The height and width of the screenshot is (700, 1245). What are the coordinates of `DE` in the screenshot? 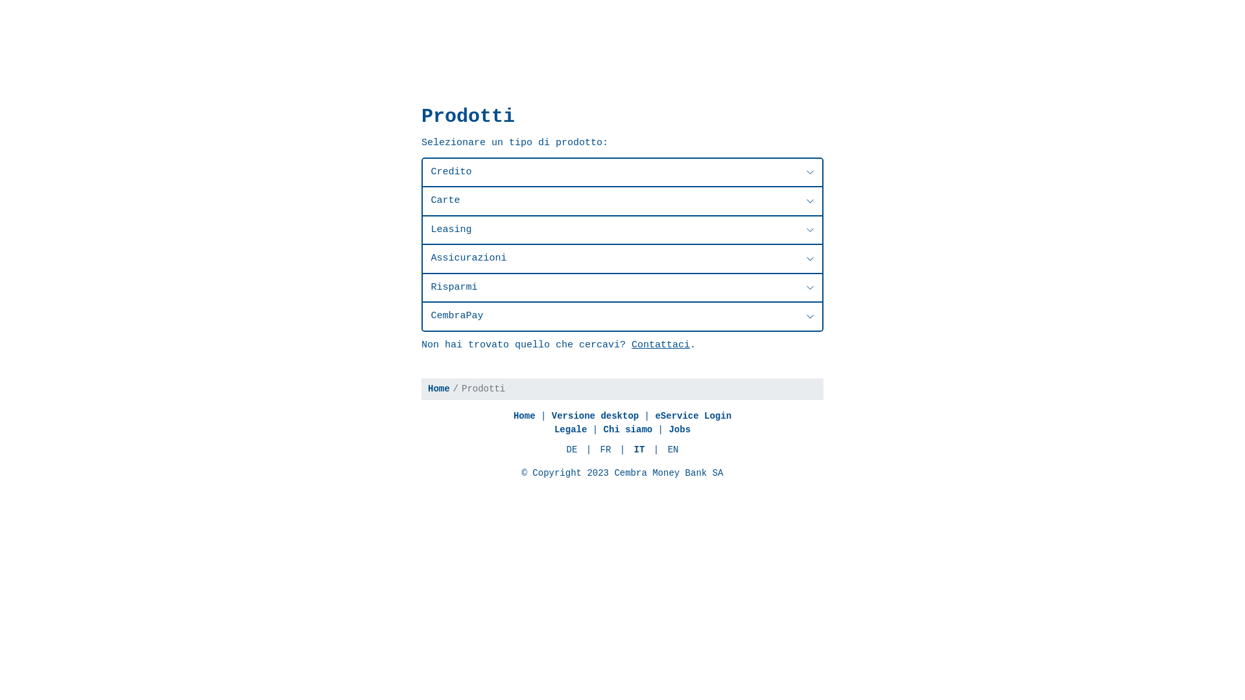 It's located at (572, 450).